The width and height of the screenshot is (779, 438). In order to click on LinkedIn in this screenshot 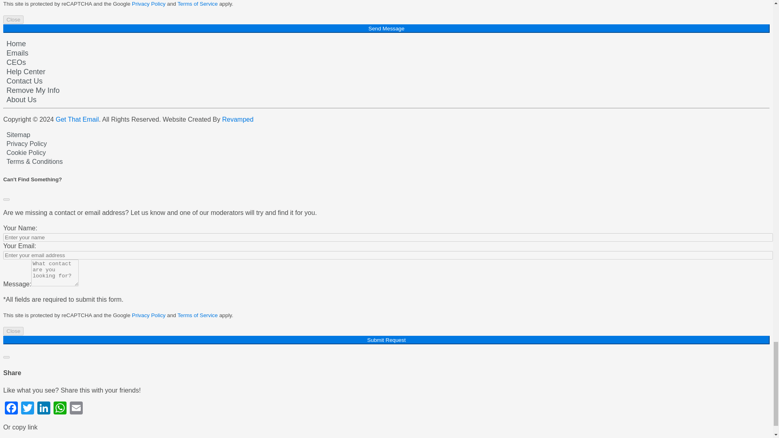, I will do `click(44, 409)`.